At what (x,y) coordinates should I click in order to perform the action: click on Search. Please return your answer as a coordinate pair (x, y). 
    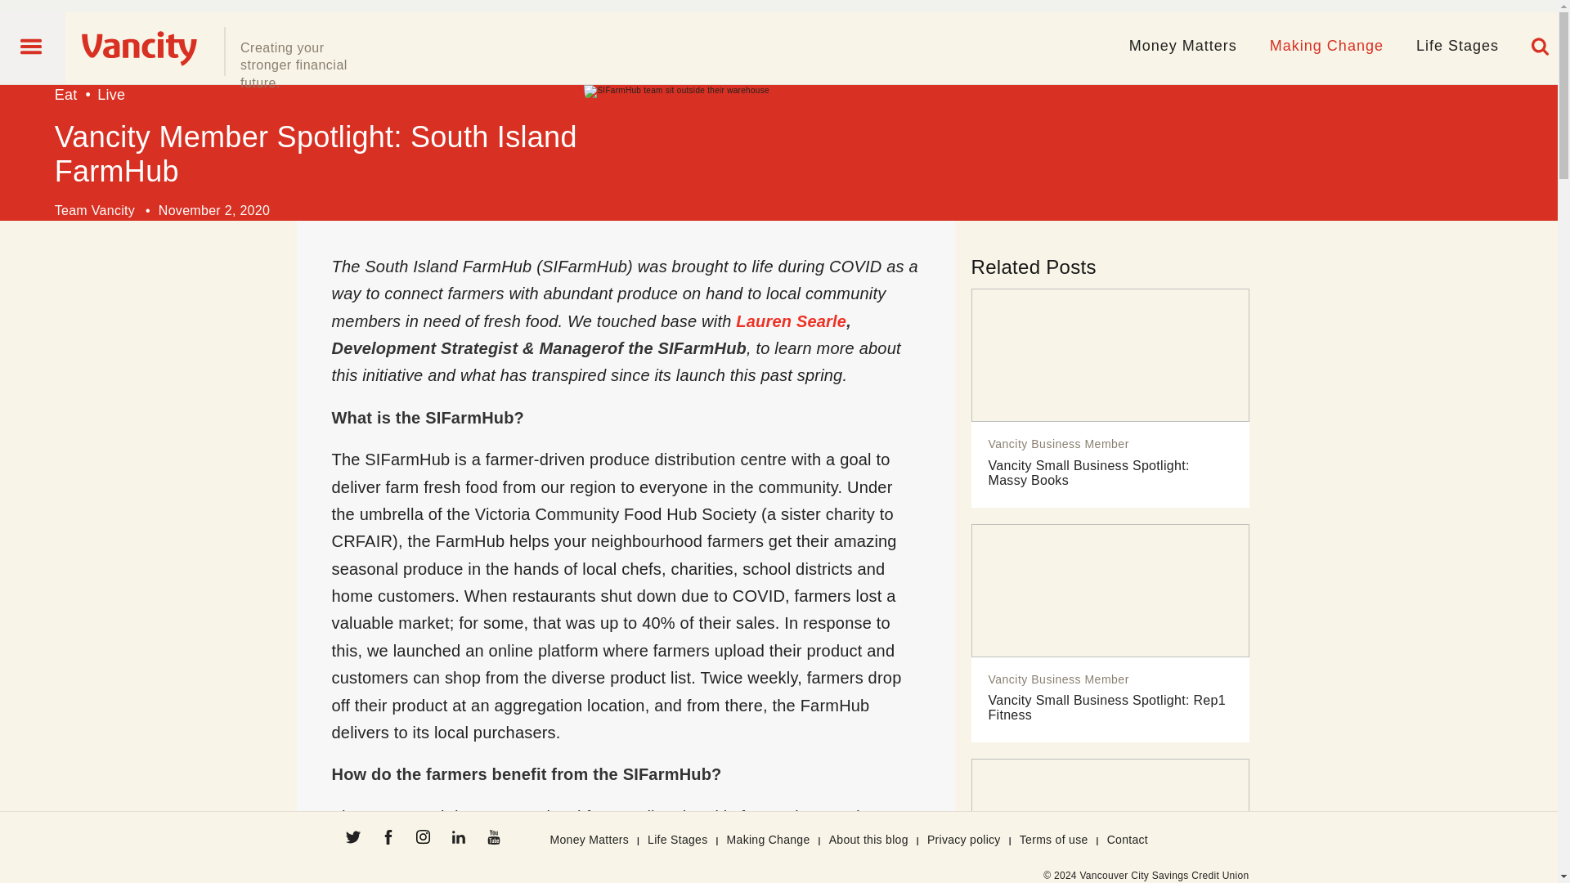
    Looking at the image, I should click on (1541, 47).